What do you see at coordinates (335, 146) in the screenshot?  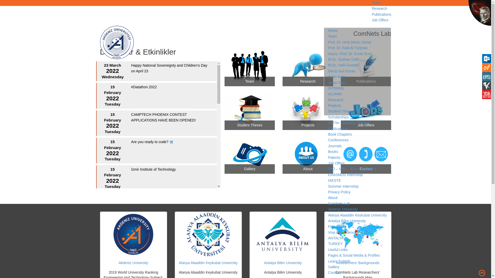 I see `Journals` at bounding box center [335, 146].